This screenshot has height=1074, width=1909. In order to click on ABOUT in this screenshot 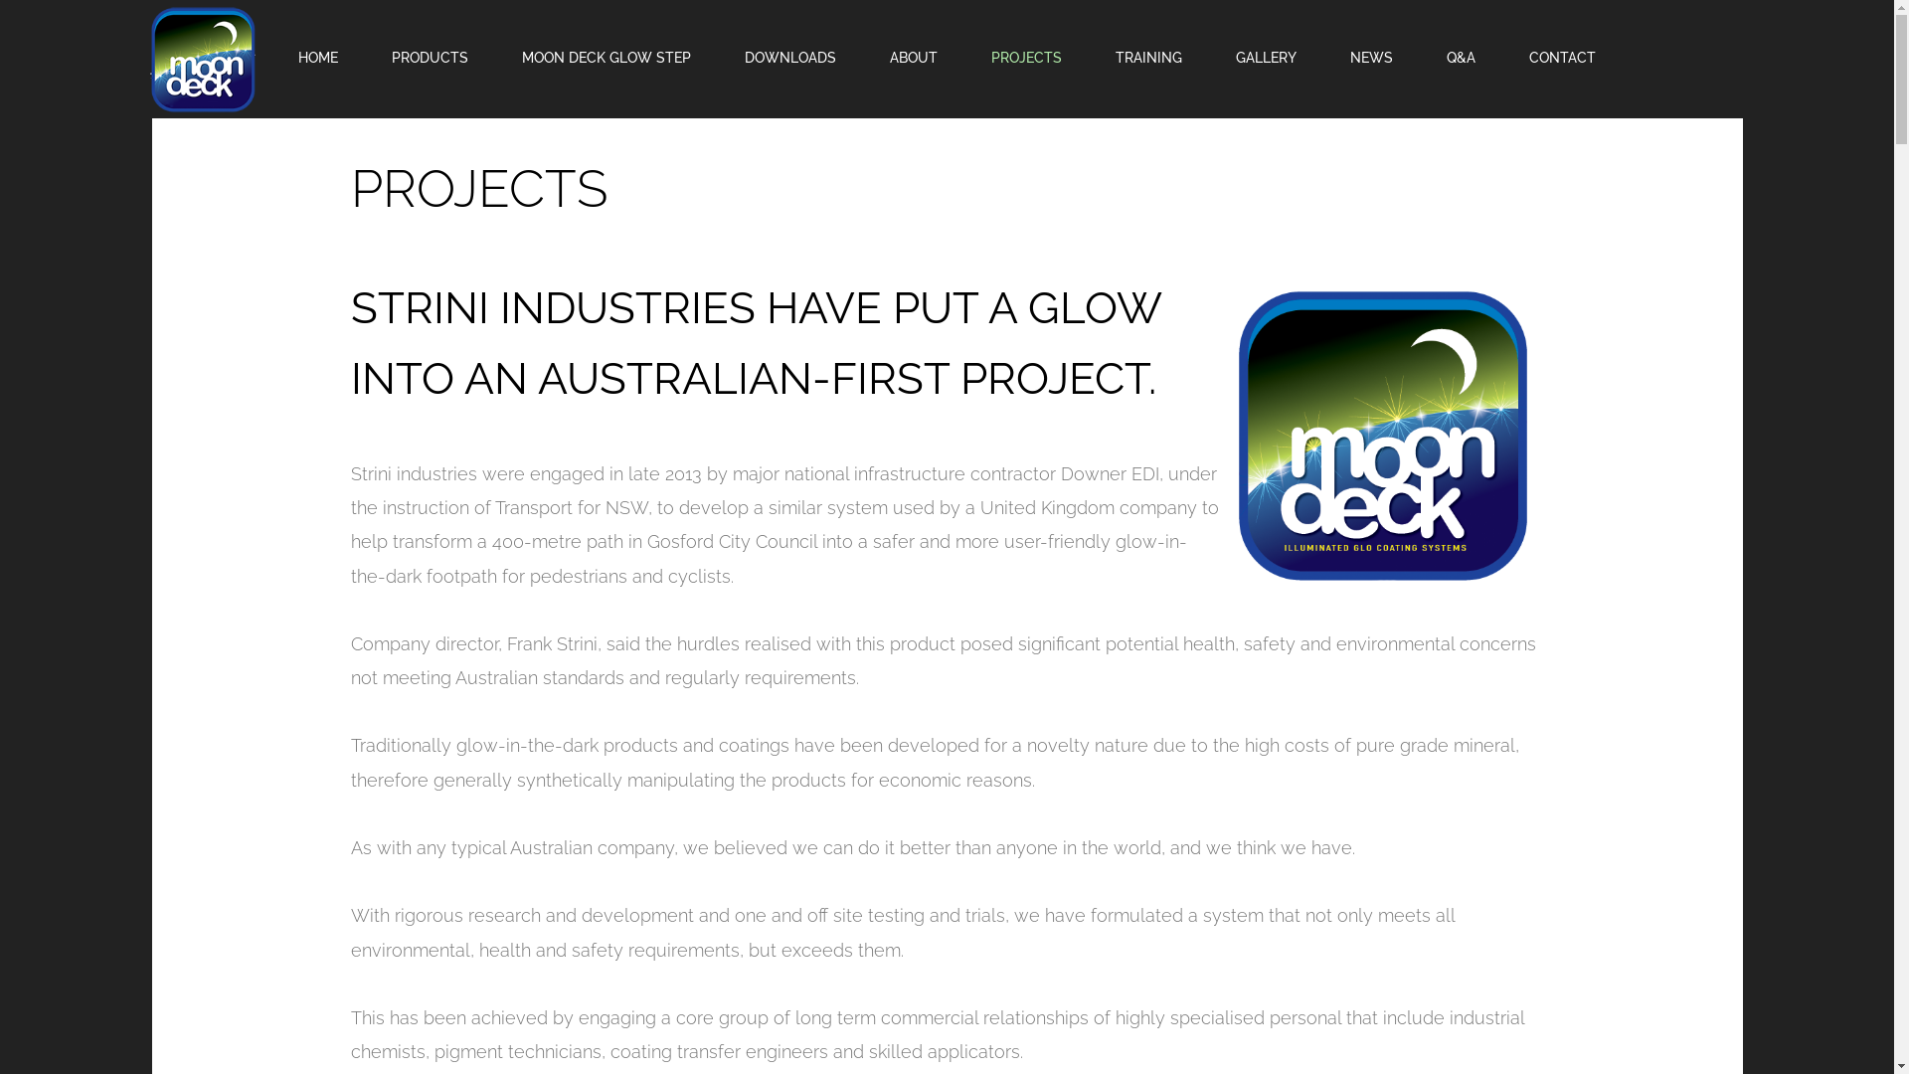, I will do `click(914, 58)`.